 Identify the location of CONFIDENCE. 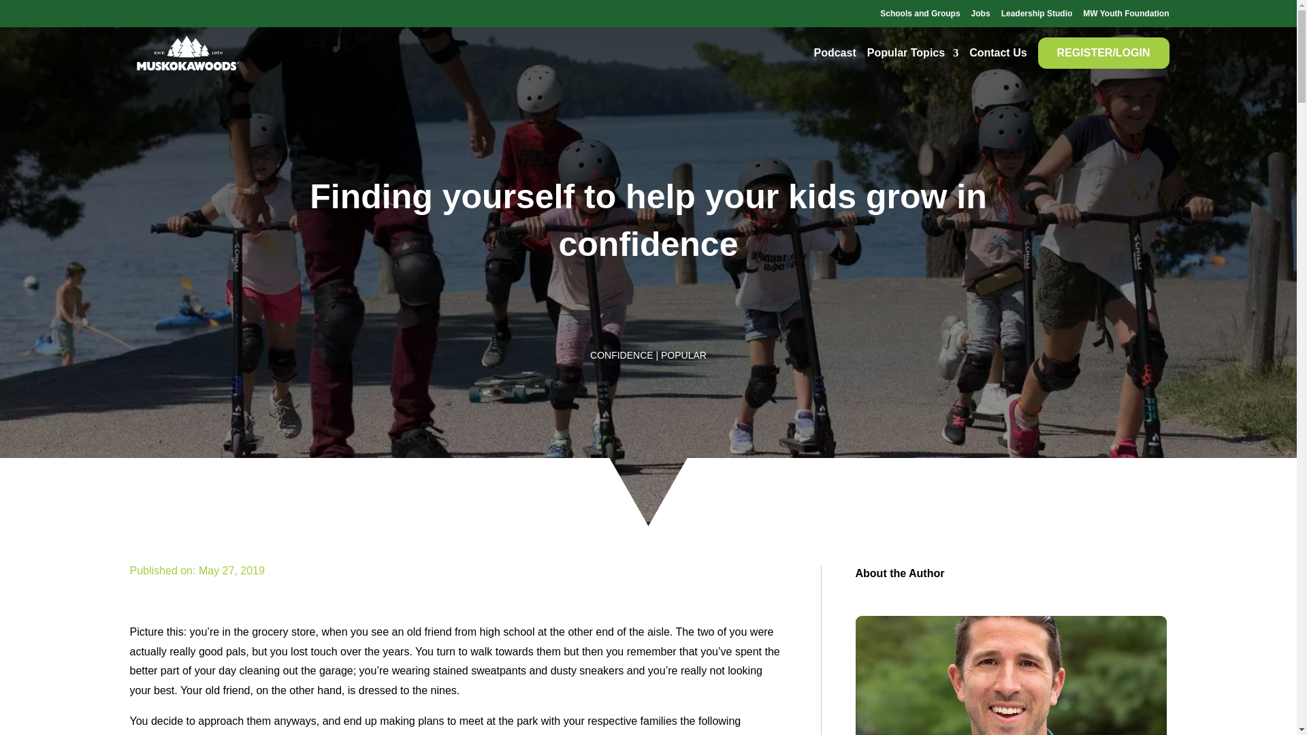
(622, 355).